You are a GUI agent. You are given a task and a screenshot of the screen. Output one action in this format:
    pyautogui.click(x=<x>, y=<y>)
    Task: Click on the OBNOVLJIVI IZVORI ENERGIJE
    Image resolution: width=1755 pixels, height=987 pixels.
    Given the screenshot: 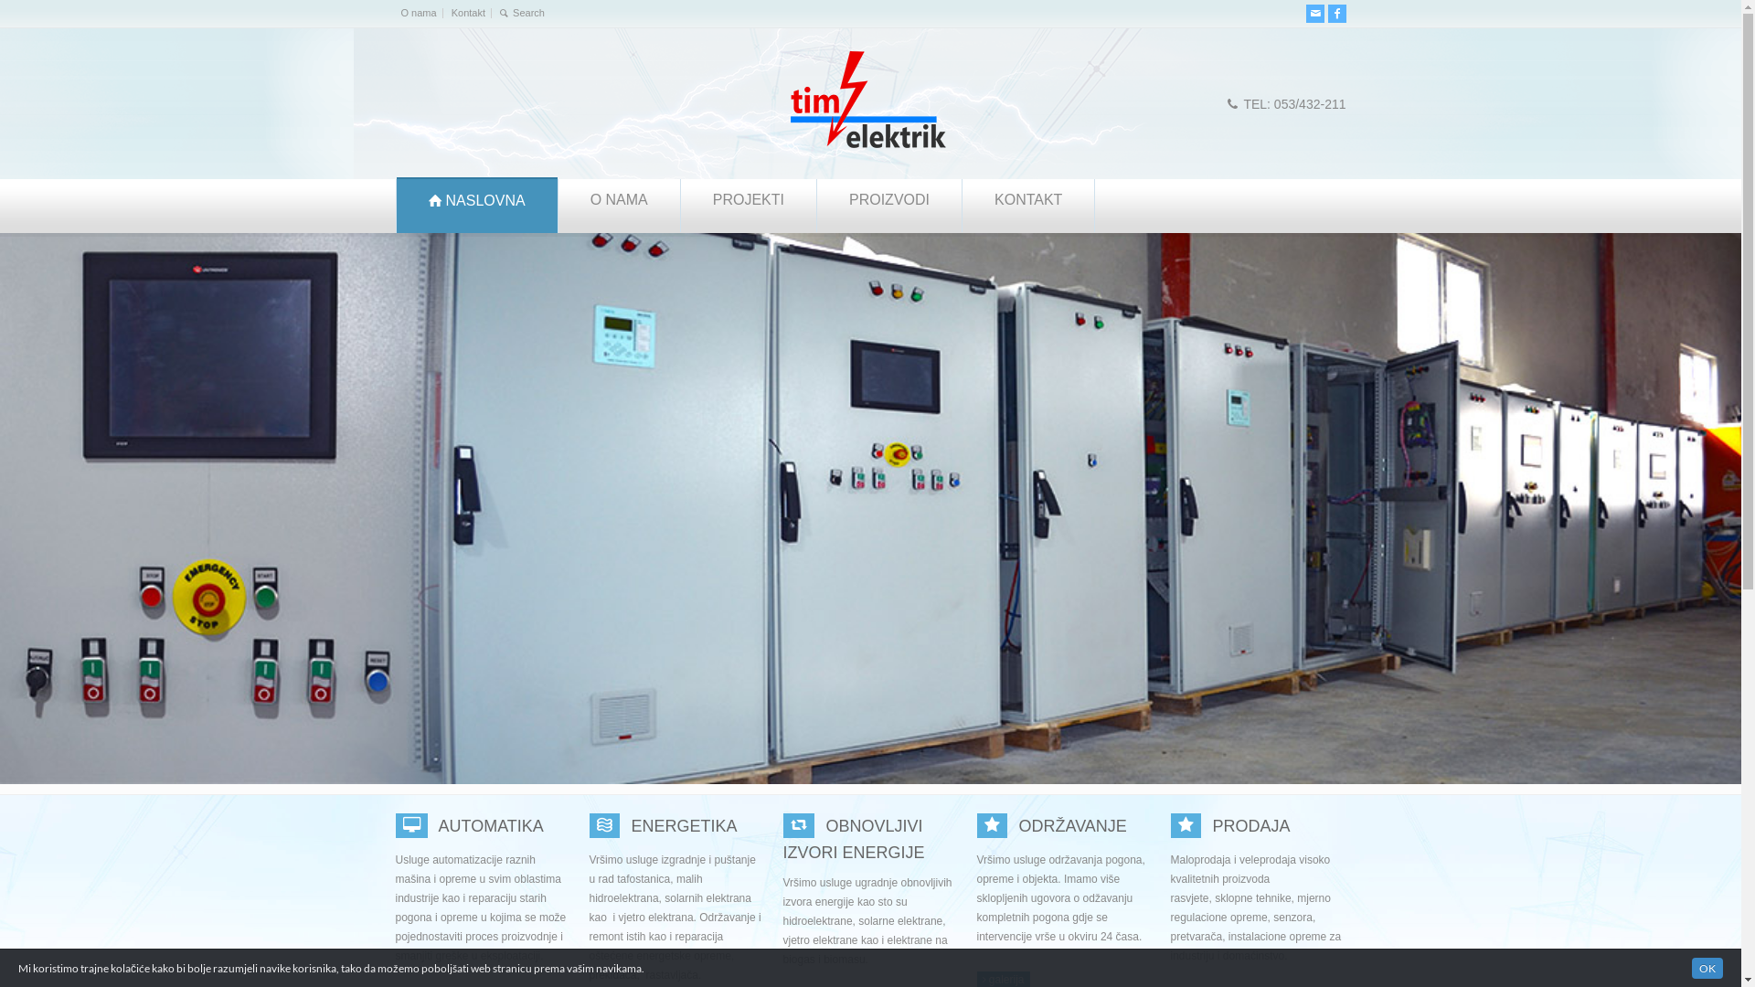 What is the action you would take?
    pyautogui.click(x=854, y=839)
    